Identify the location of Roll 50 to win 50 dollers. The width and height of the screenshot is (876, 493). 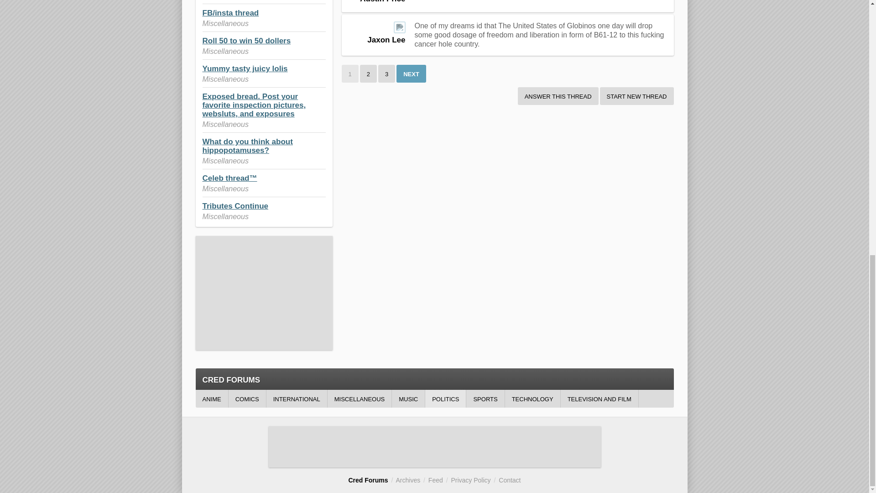
(246, 41).